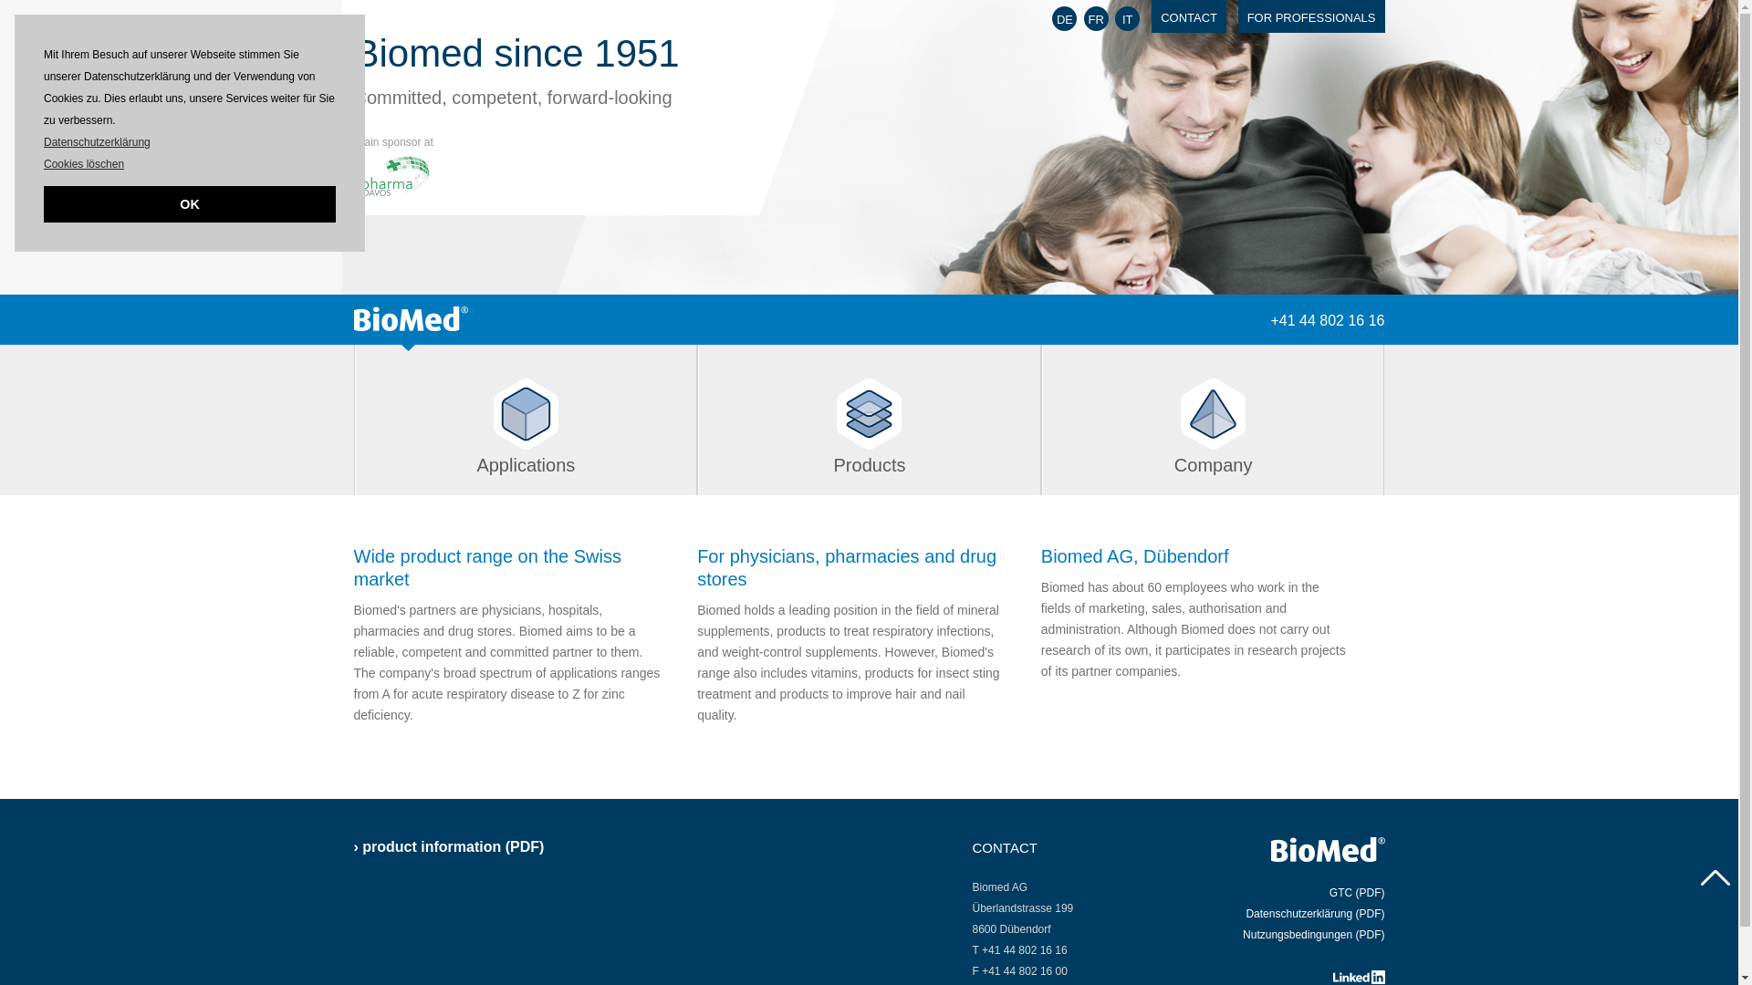 This screenshot has height=985, width=1752. Describe the element at coordinates (1214, 420) in the screenshot. I see `Company` at that location.